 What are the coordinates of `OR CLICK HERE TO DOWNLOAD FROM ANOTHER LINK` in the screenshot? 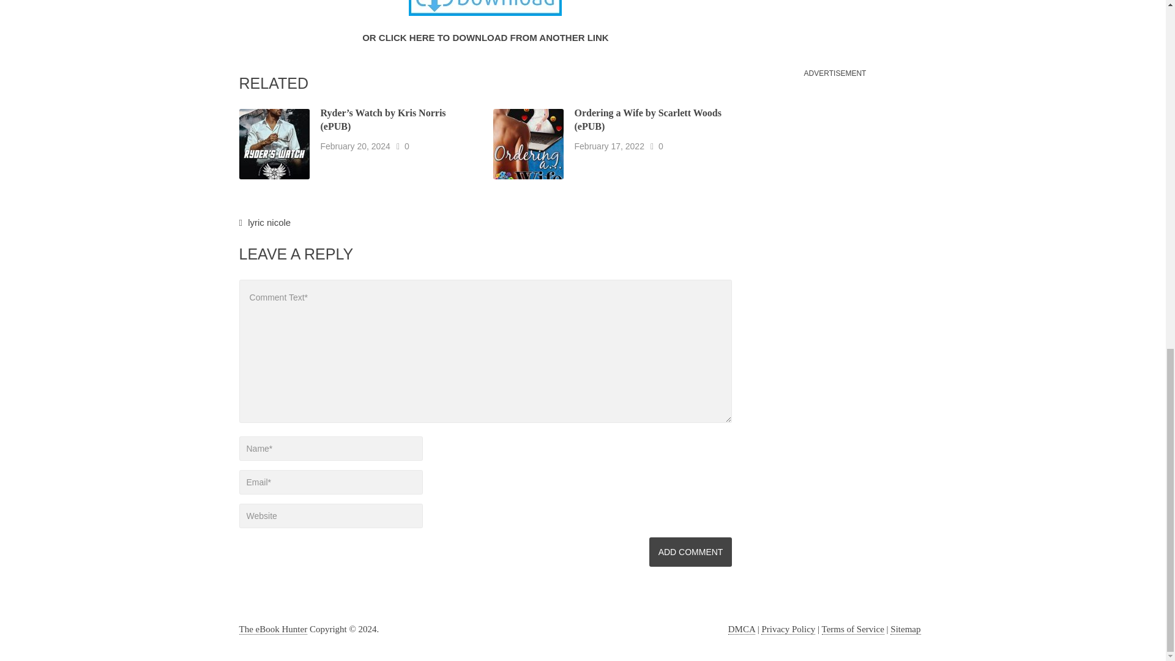 It's located at (485, 37).